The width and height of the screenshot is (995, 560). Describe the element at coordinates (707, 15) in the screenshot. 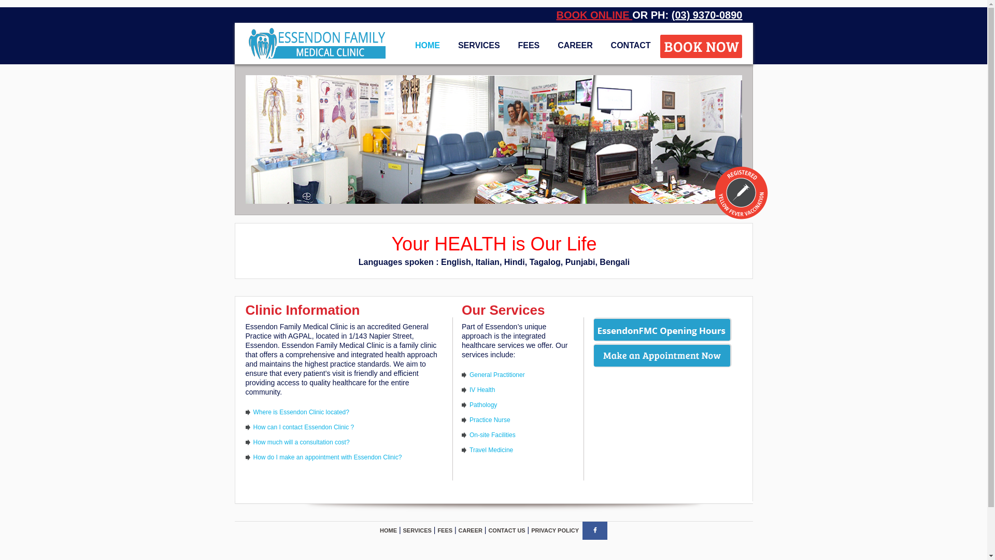

I see `(03) 9370-0890` at that location.